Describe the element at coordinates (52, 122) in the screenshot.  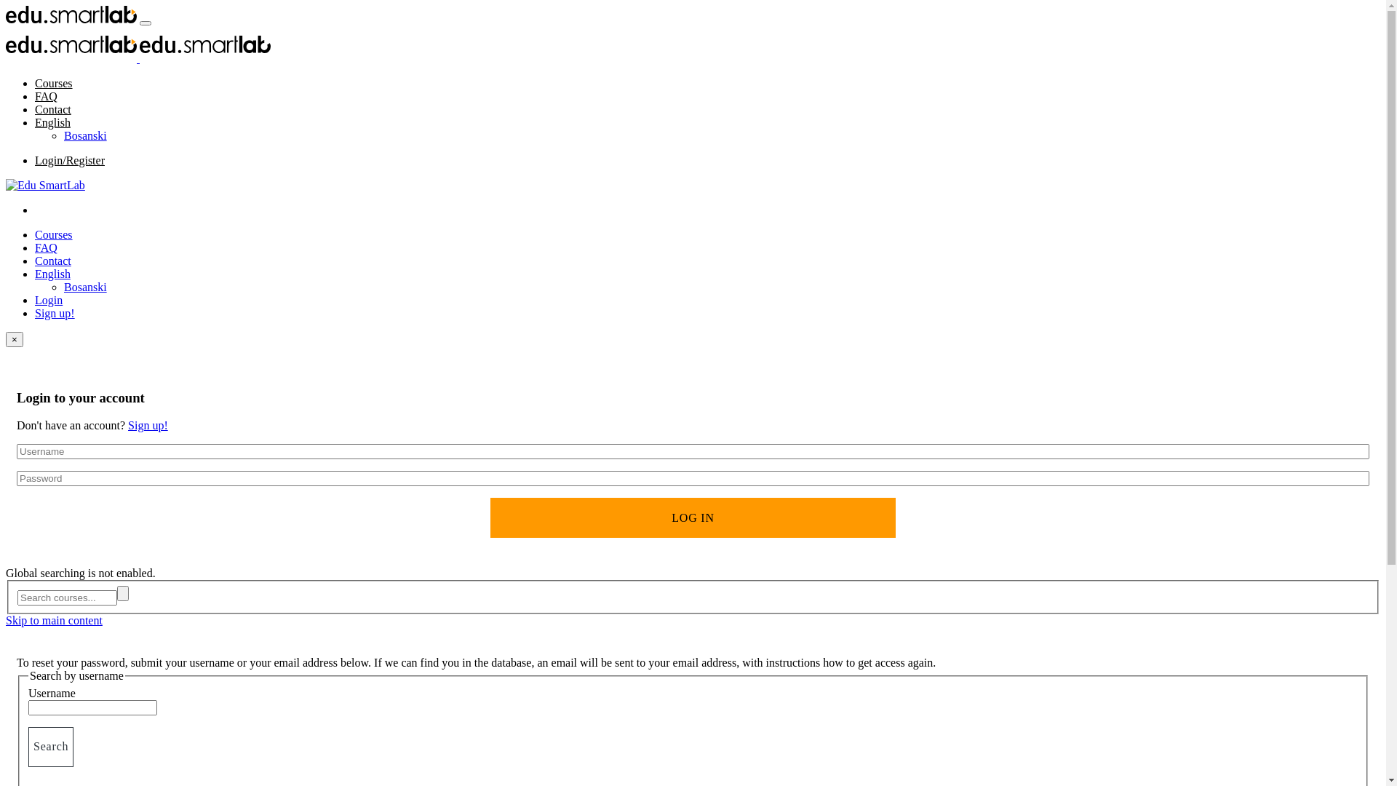
I see `English` at that location.